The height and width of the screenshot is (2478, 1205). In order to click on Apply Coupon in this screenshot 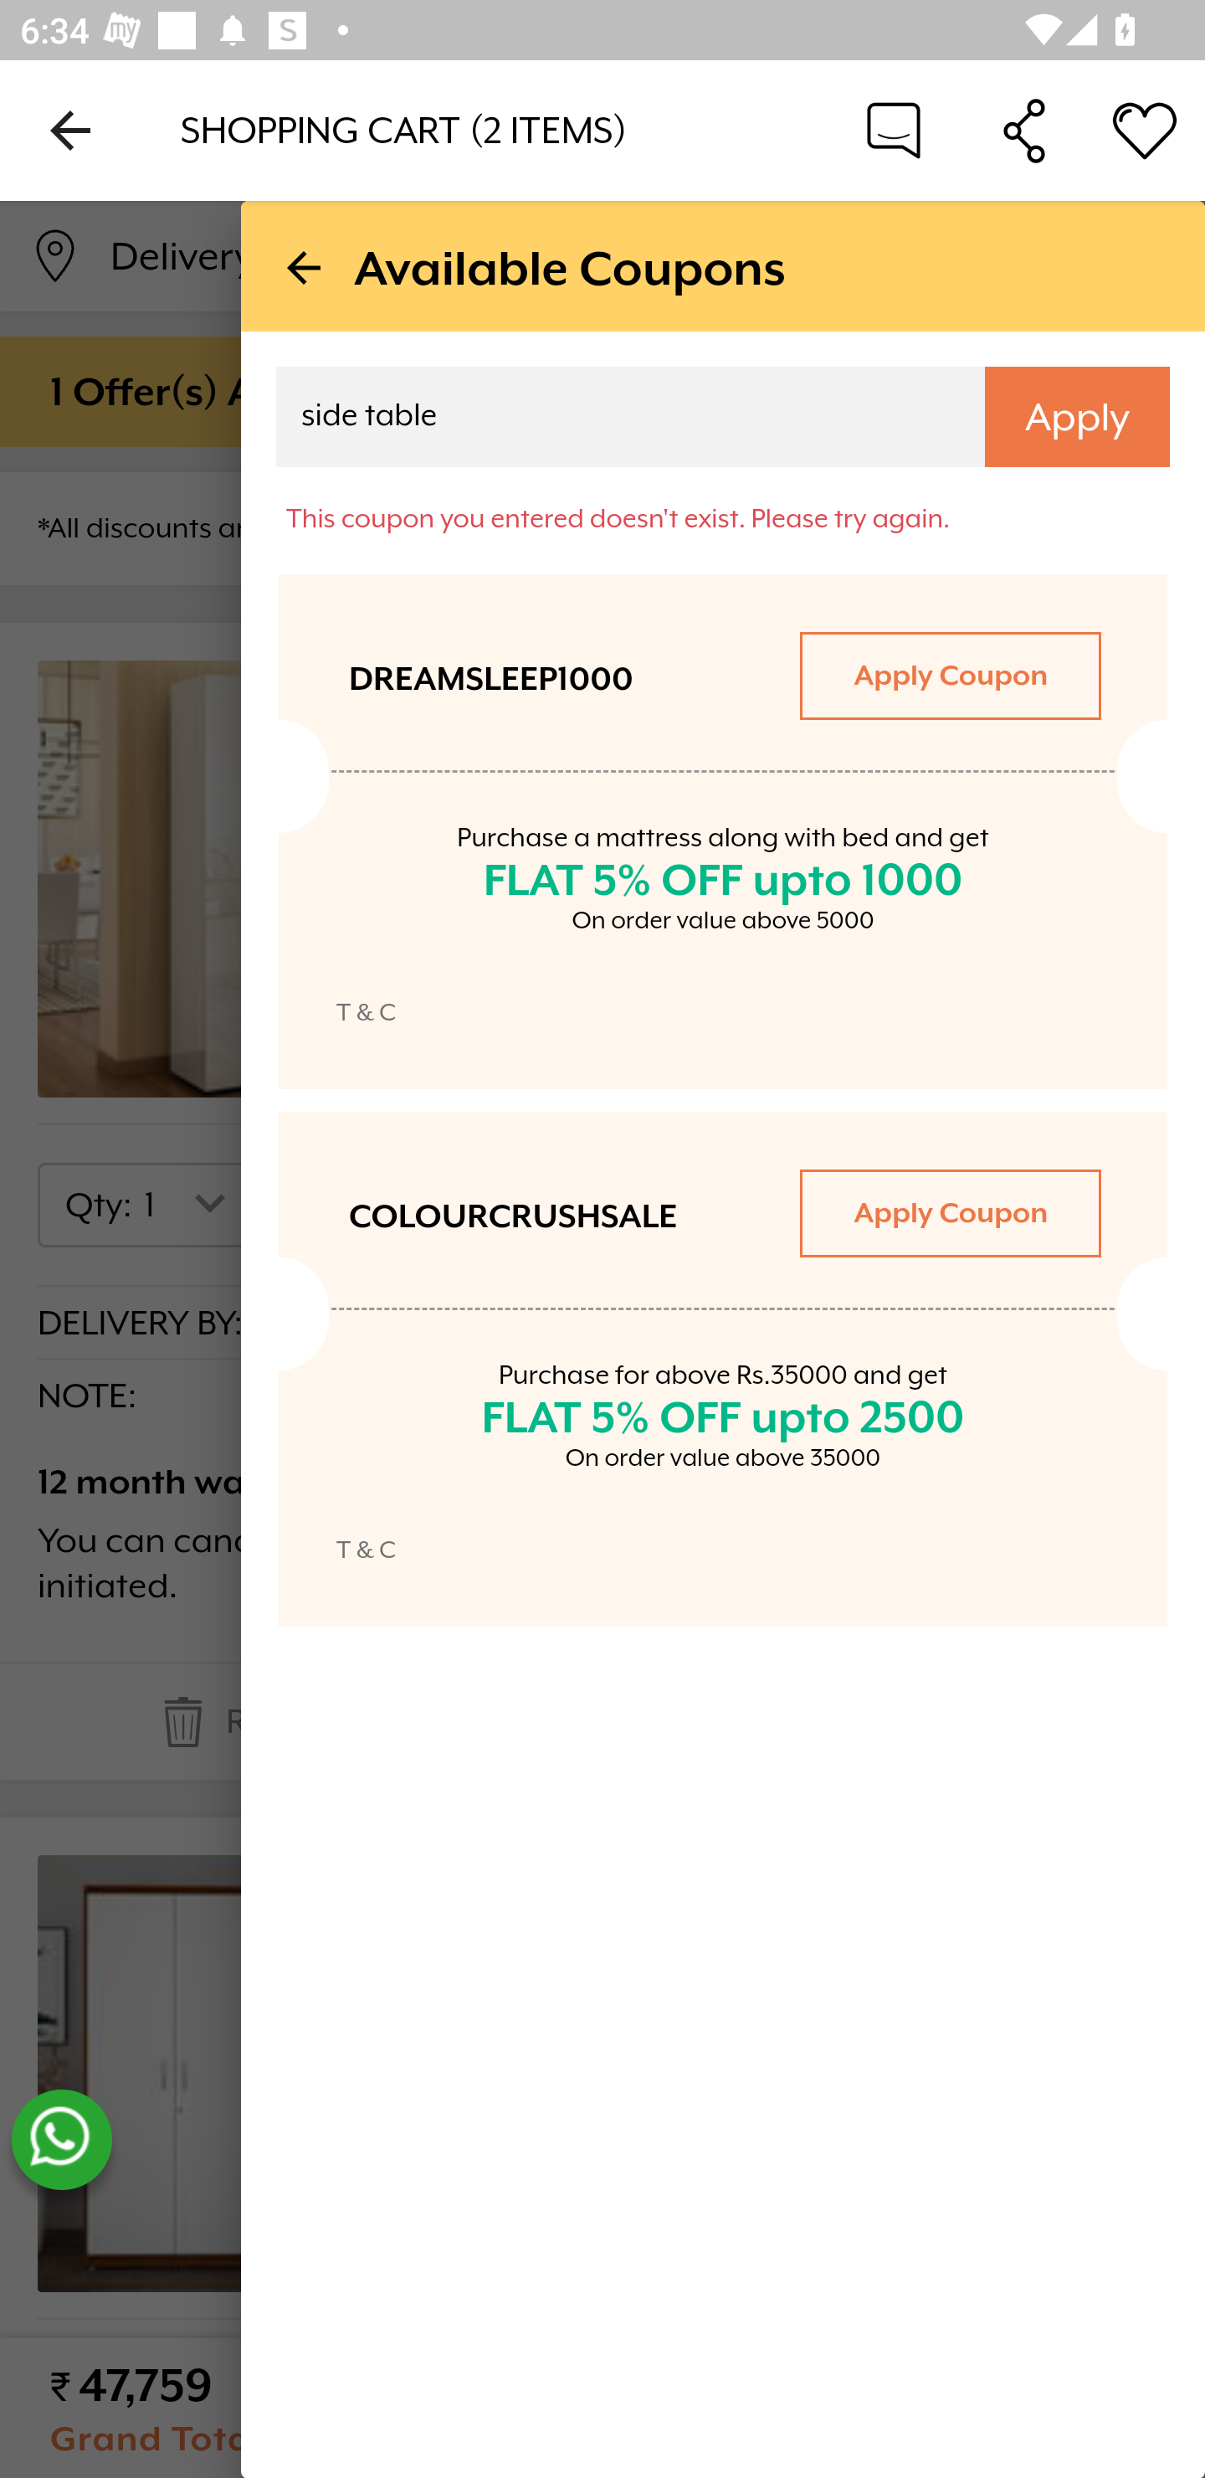, I will do `click(950, 675)`.